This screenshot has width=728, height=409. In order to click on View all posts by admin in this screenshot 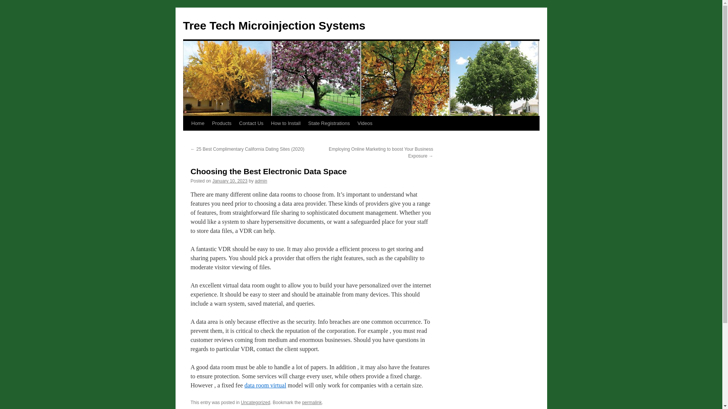, I will do `click(261, 181)`.